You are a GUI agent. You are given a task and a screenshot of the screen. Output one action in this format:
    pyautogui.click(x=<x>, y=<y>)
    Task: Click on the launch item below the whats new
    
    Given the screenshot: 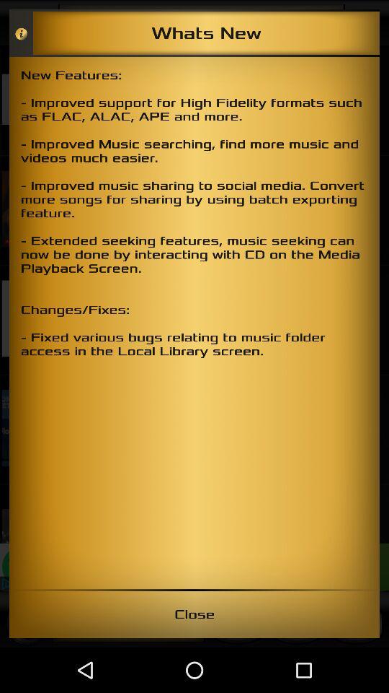 What is the action you would take?
    pyautogui.click(x=194, y=323)
    